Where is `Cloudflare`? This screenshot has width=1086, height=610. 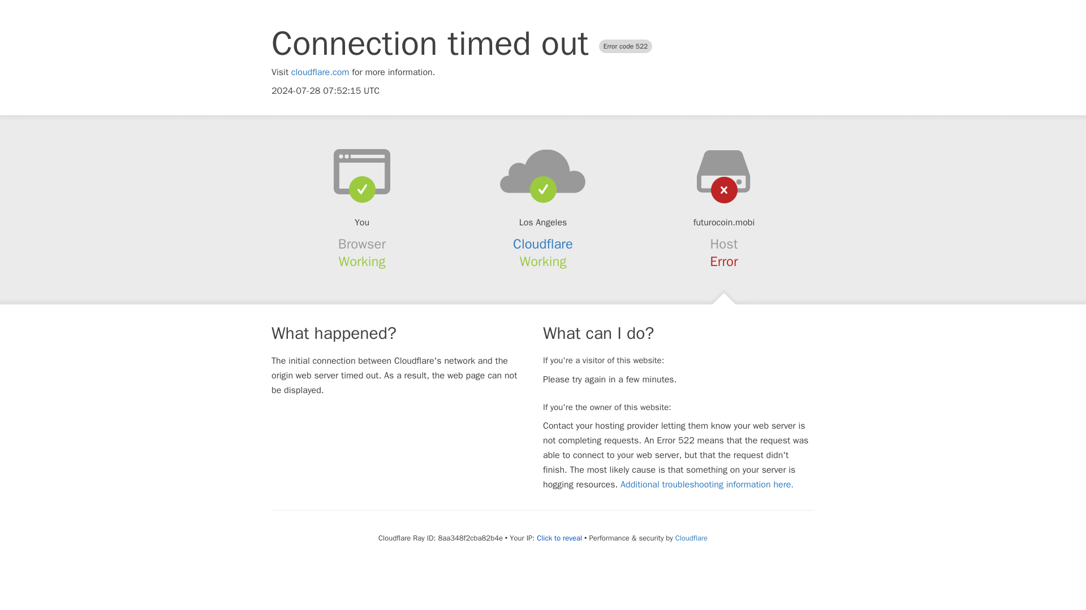 Cloudflare is located at coordinates (543, 244).